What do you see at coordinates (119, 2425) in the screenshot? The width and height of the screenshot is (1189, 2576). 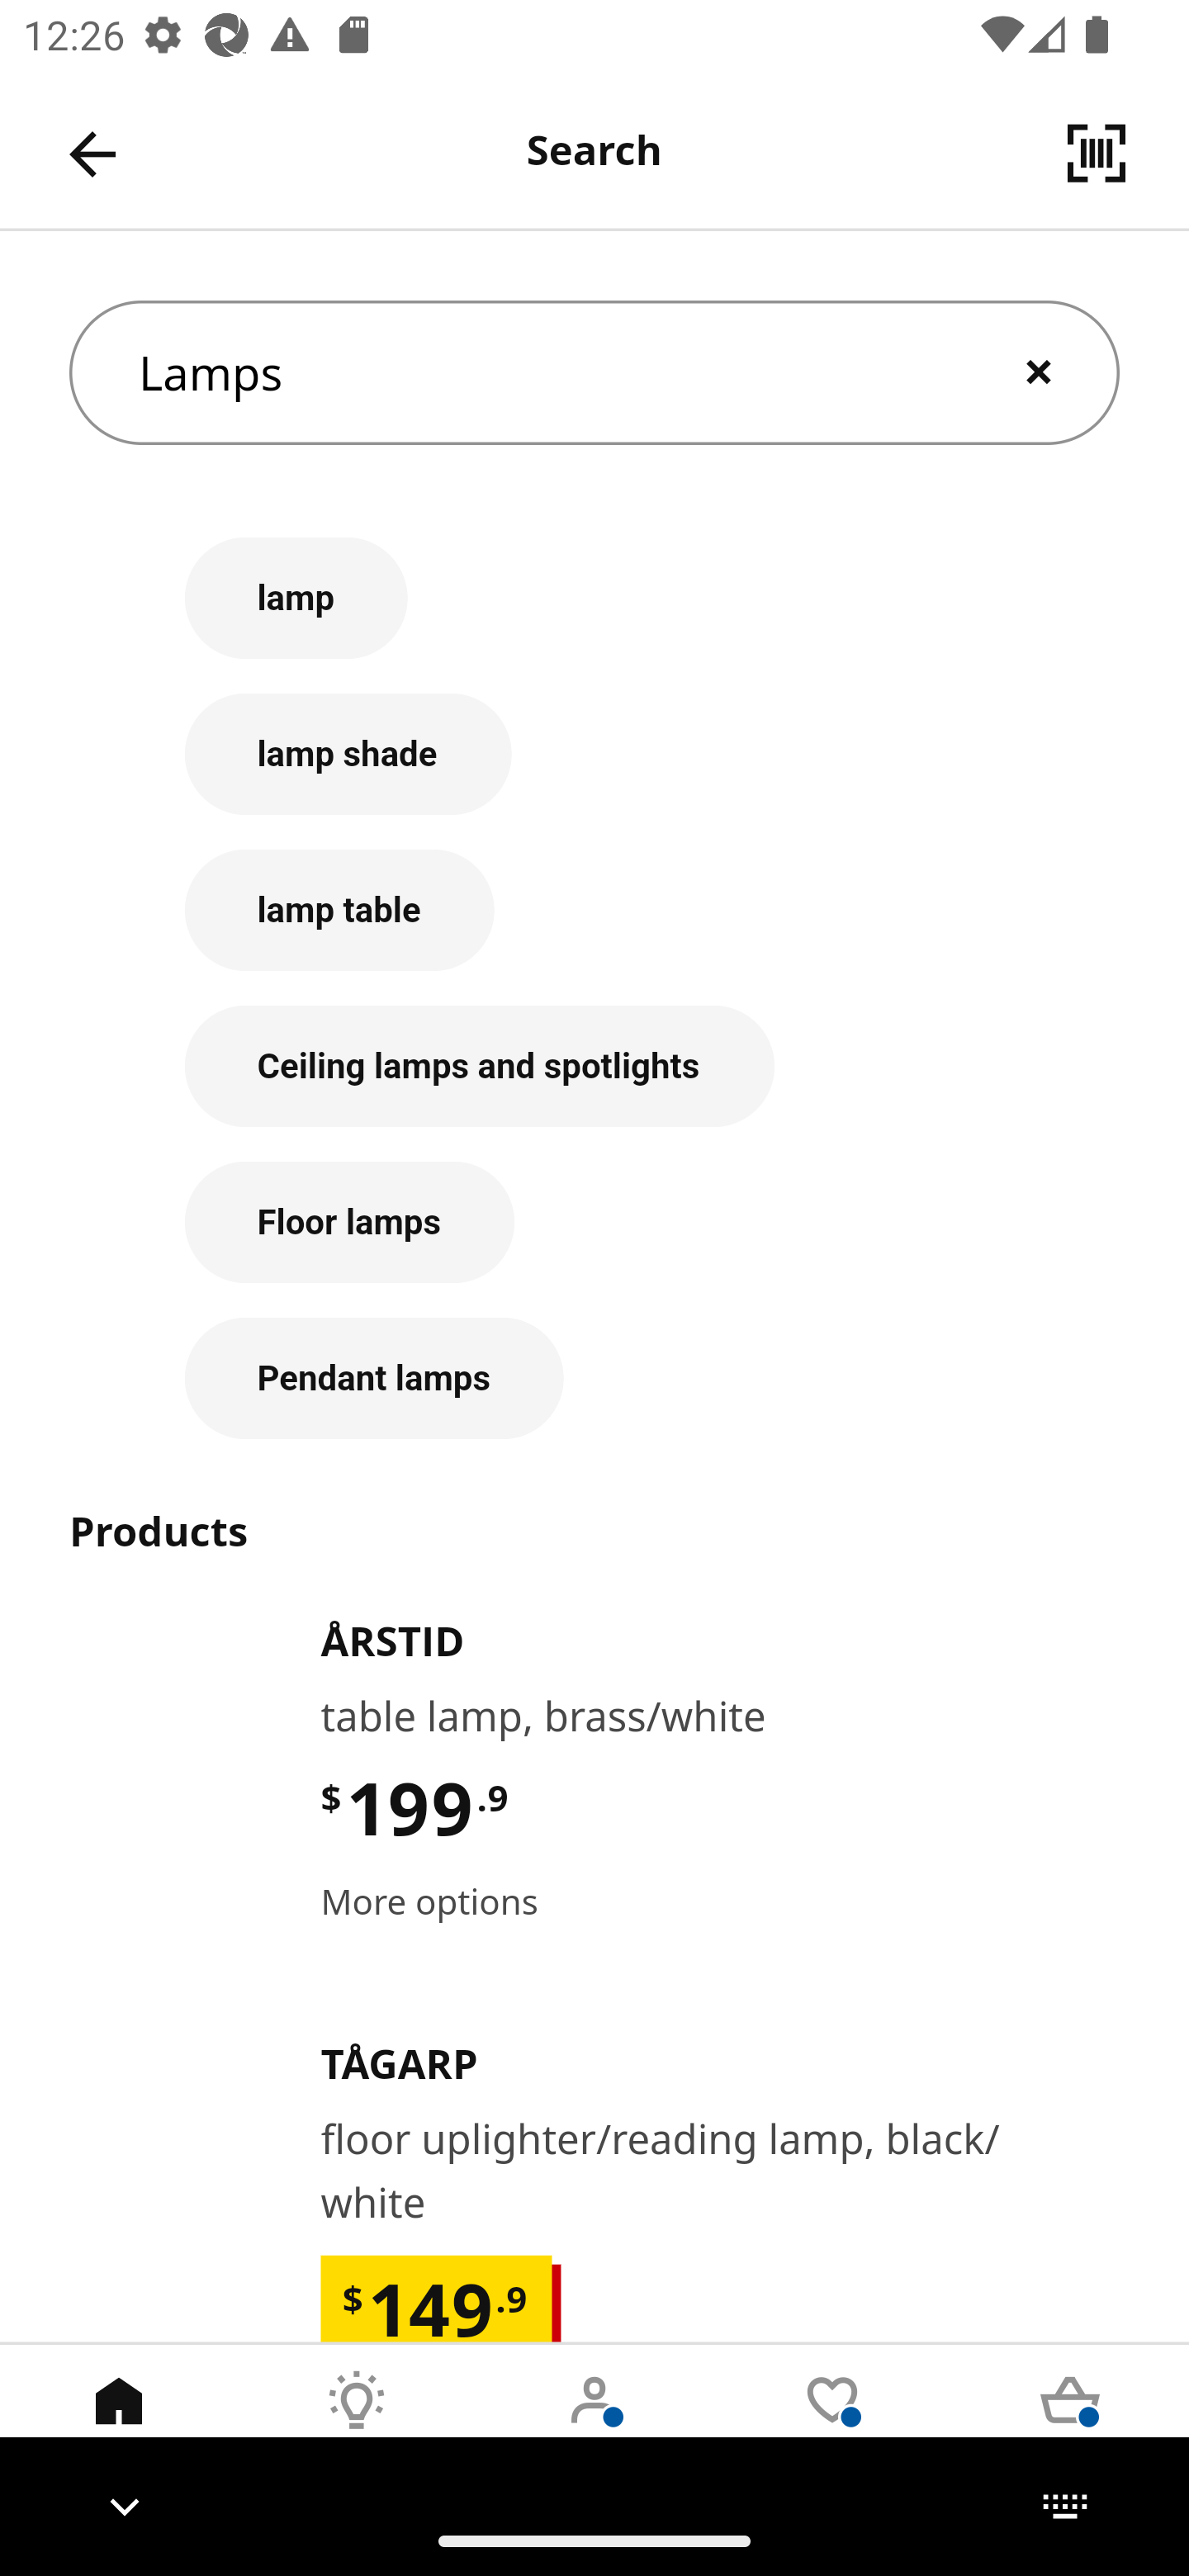 I see `Home
Tab 1 of 5` at bounding box center [119, 2425].